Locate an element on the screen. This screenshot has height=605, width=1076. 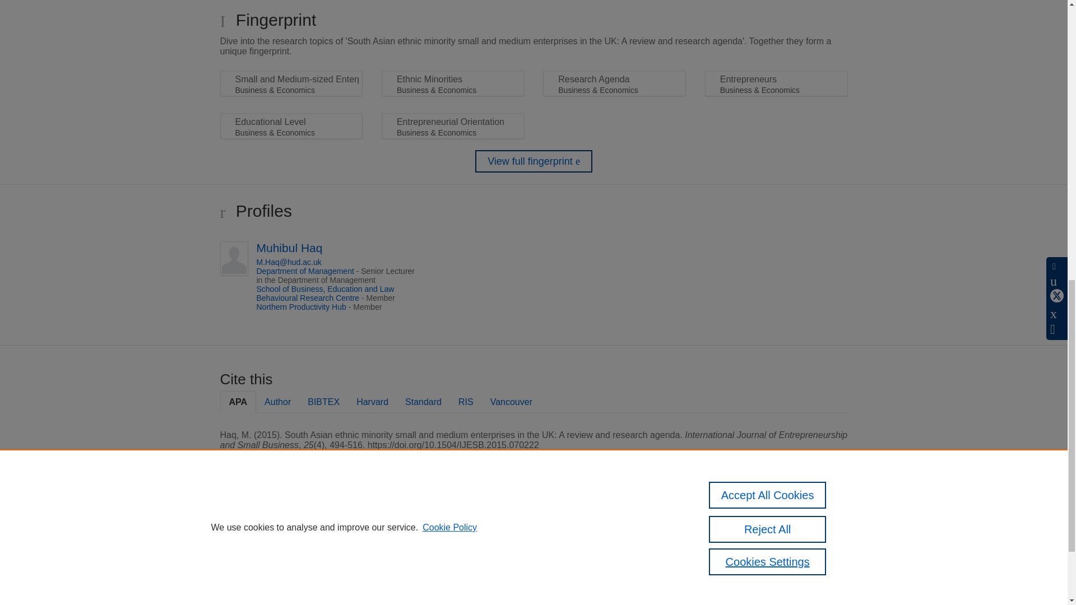
School of Business, Education and Law is located at coordinates (326, 288).